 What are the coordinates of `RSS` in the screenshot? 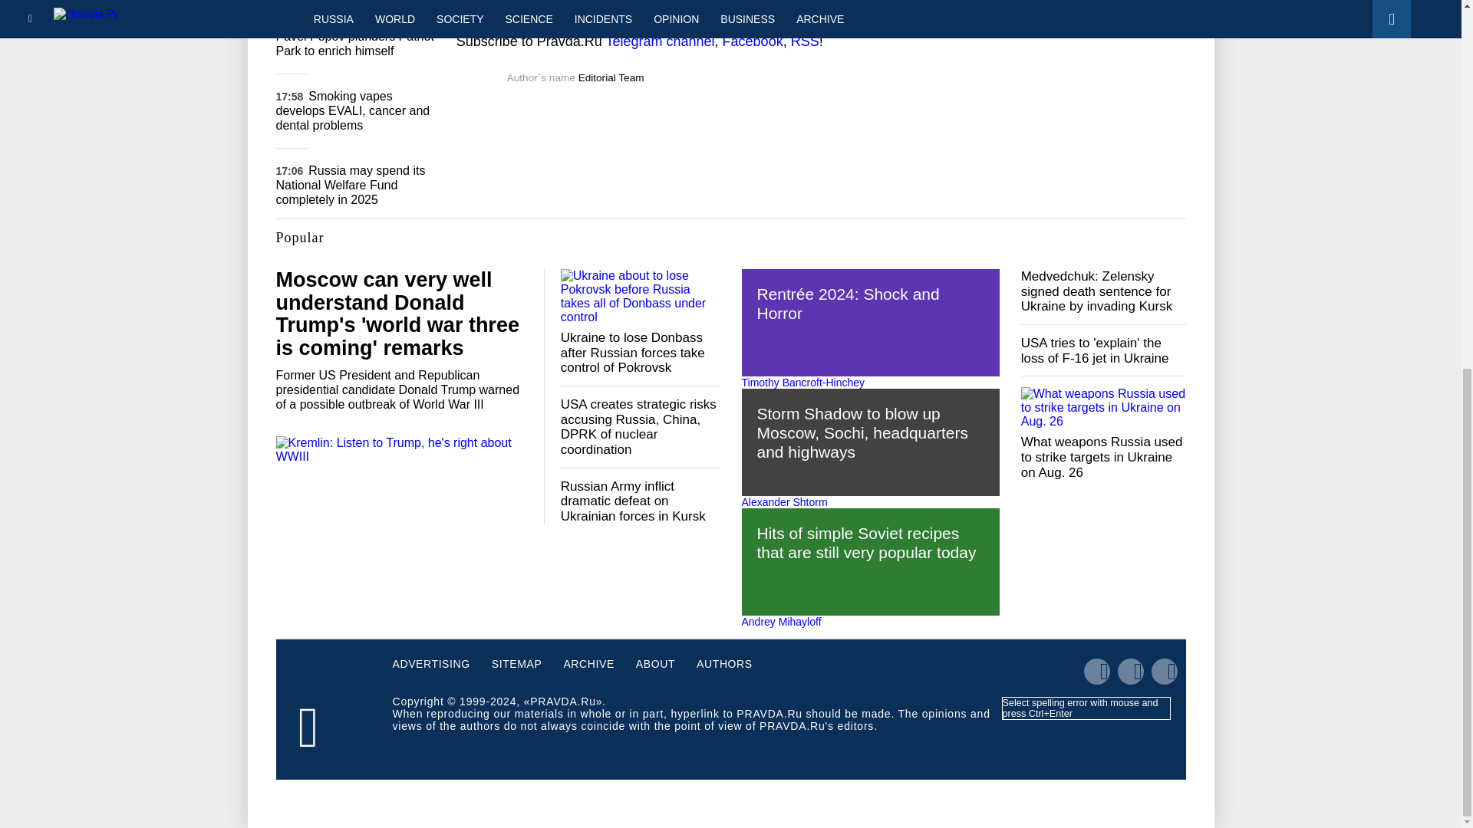 It's located at (805, 41).